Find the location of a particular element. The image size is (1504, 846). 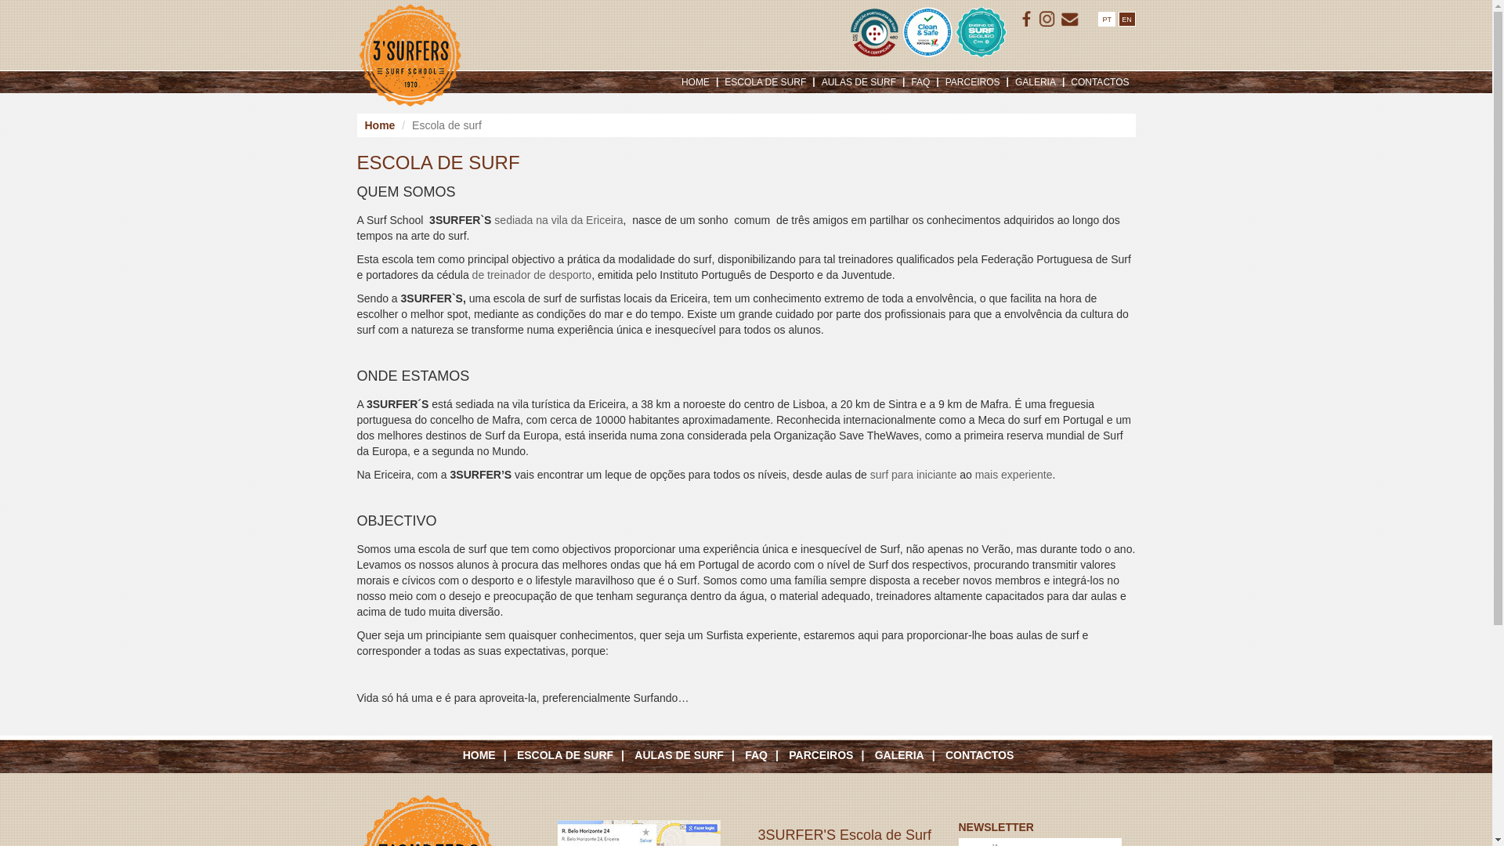

FAQ is located at coordinates (920, 82).